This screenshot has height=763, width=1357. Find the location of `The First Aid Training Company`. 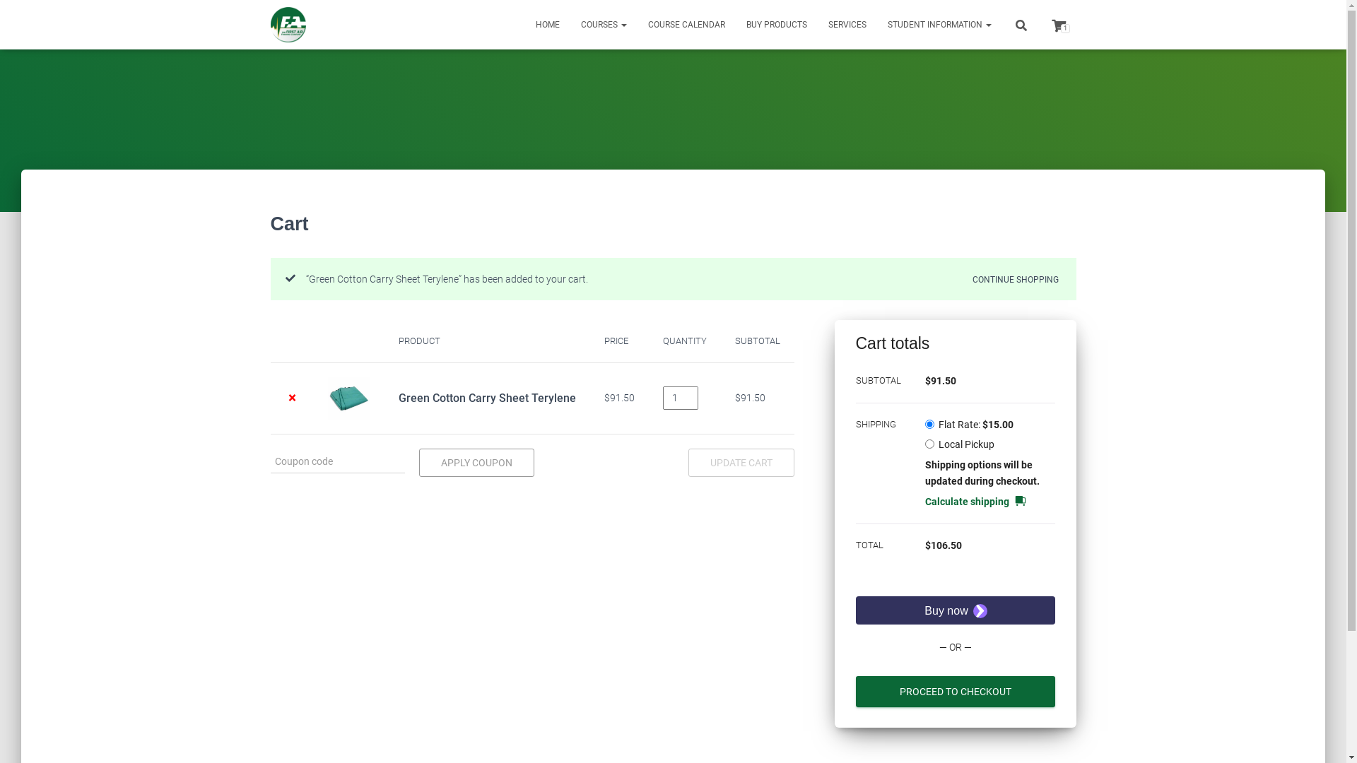

The First Aid Training Company is located at coordinates (288, 25).